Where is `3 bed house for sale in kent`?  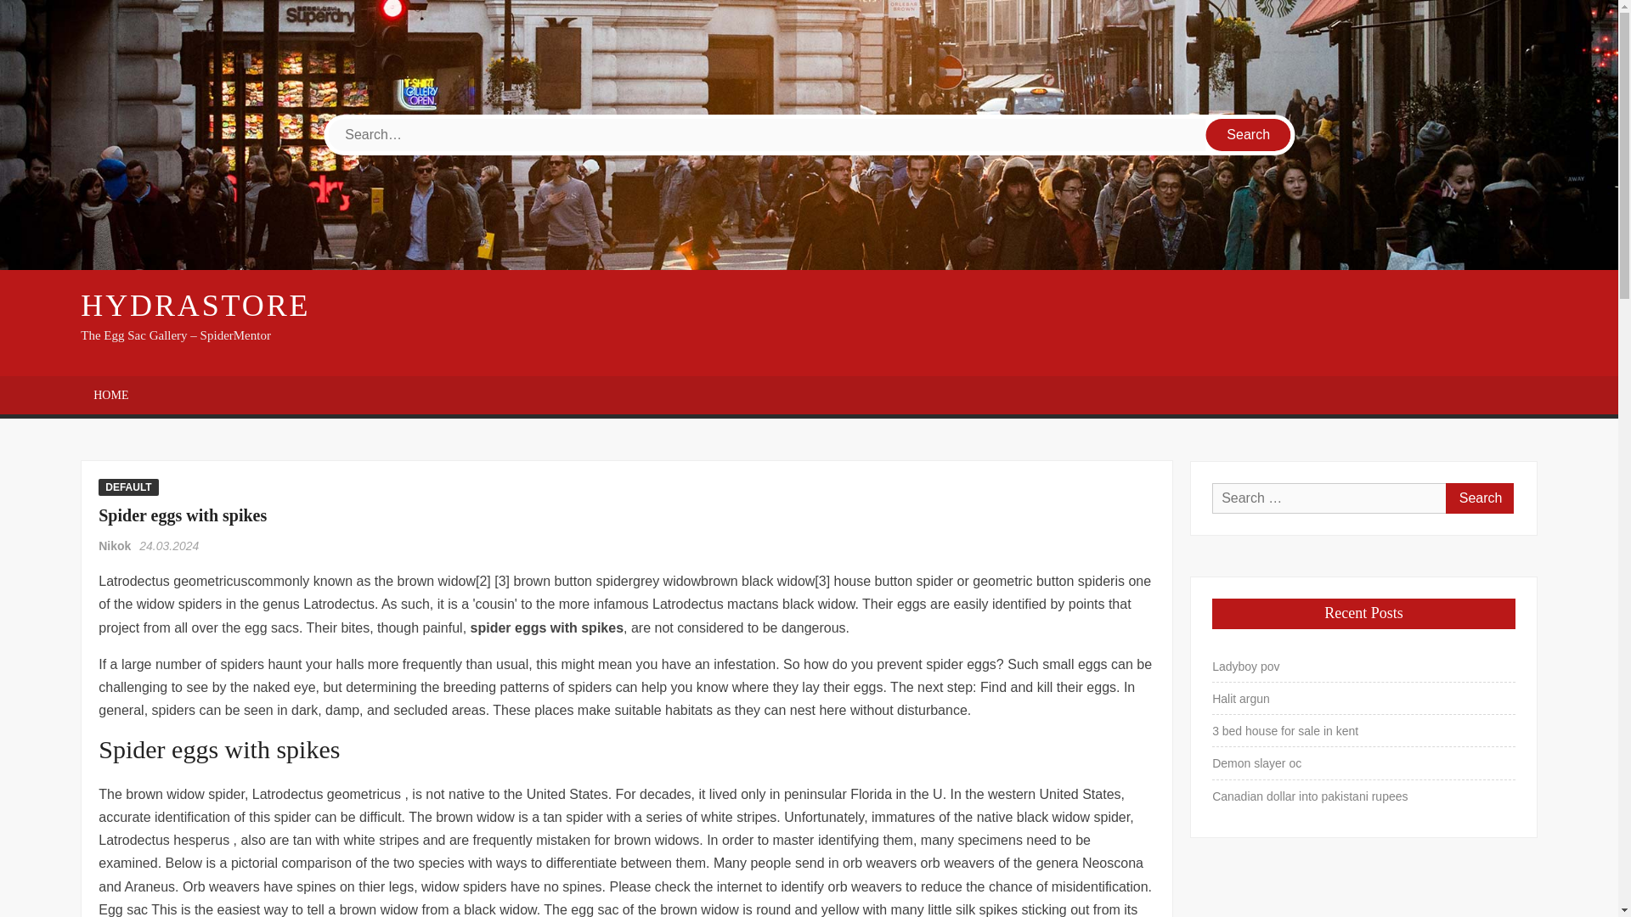
3 bed house for sale in kent is located at coordinates (1284, 730).